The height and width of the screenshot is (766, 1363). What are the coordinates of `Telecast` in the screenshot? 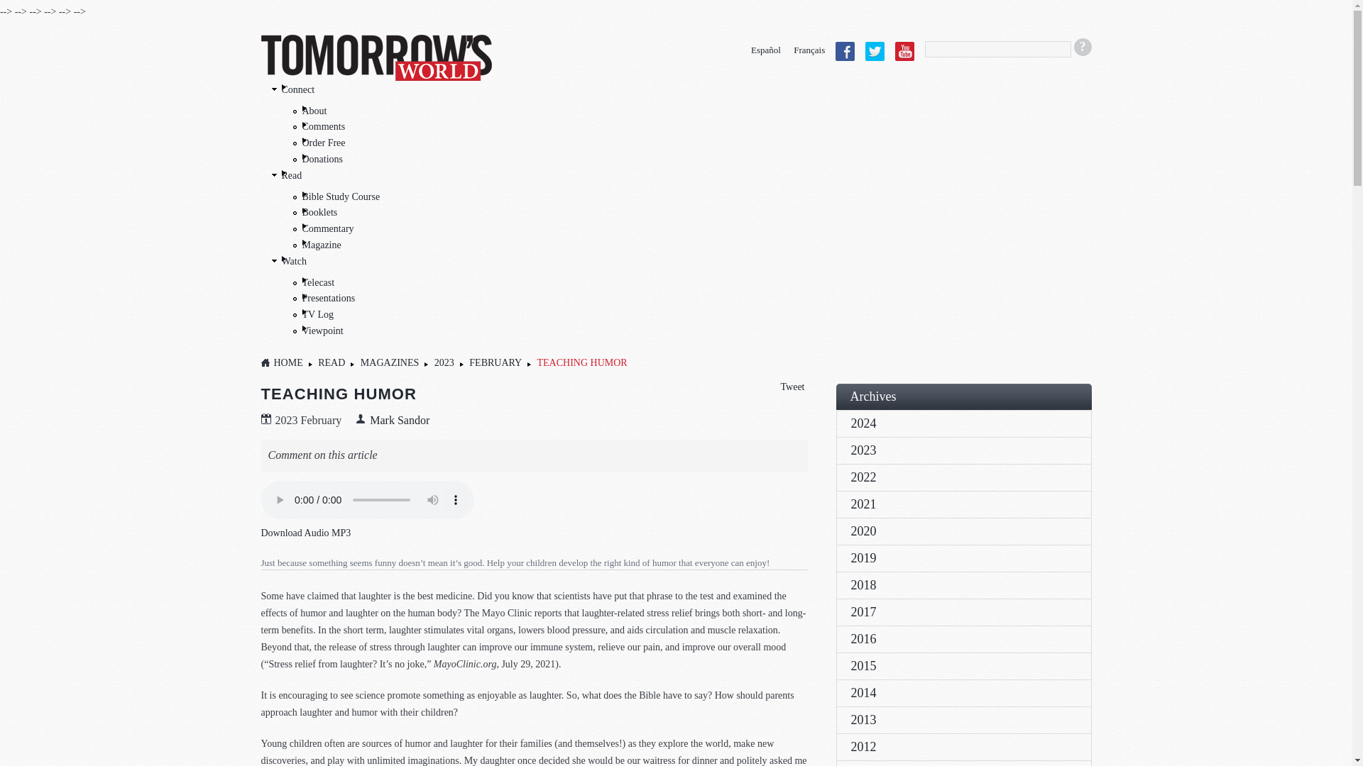 It's located at (319, 282).